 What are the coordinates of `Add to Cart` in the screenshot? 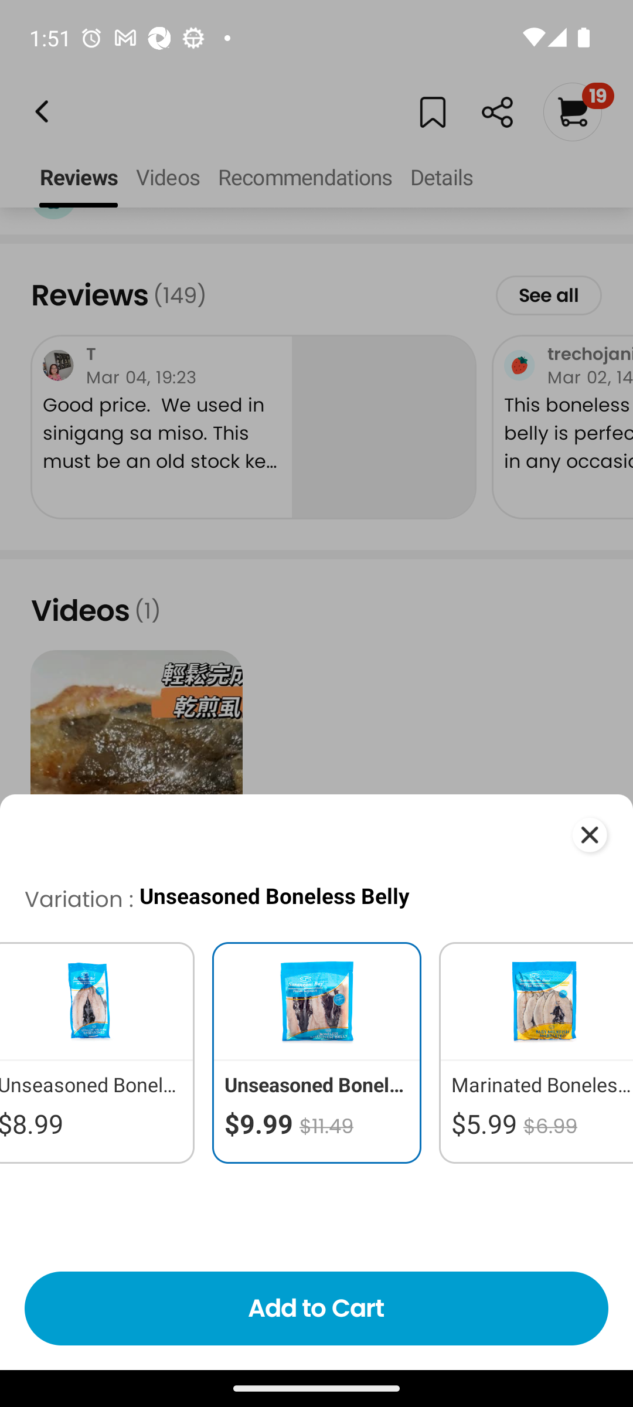 It's located at (316, 1309).